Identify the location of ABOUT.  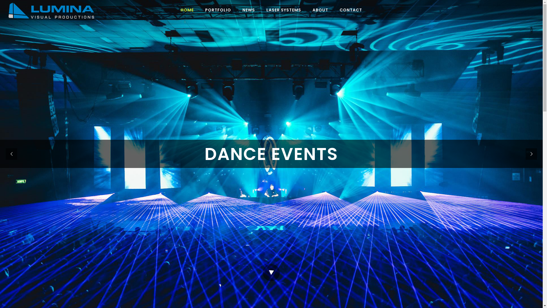
(320, 10).